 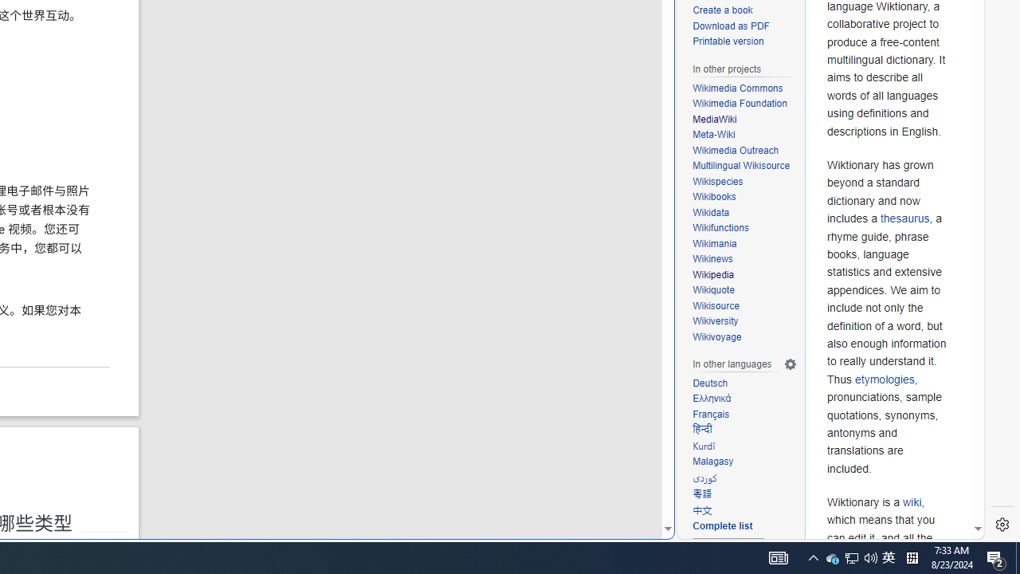 What do you see at coordinates (712, 259) in the screenshot?
I see `Wikinews` at bounding box center [712, 259].